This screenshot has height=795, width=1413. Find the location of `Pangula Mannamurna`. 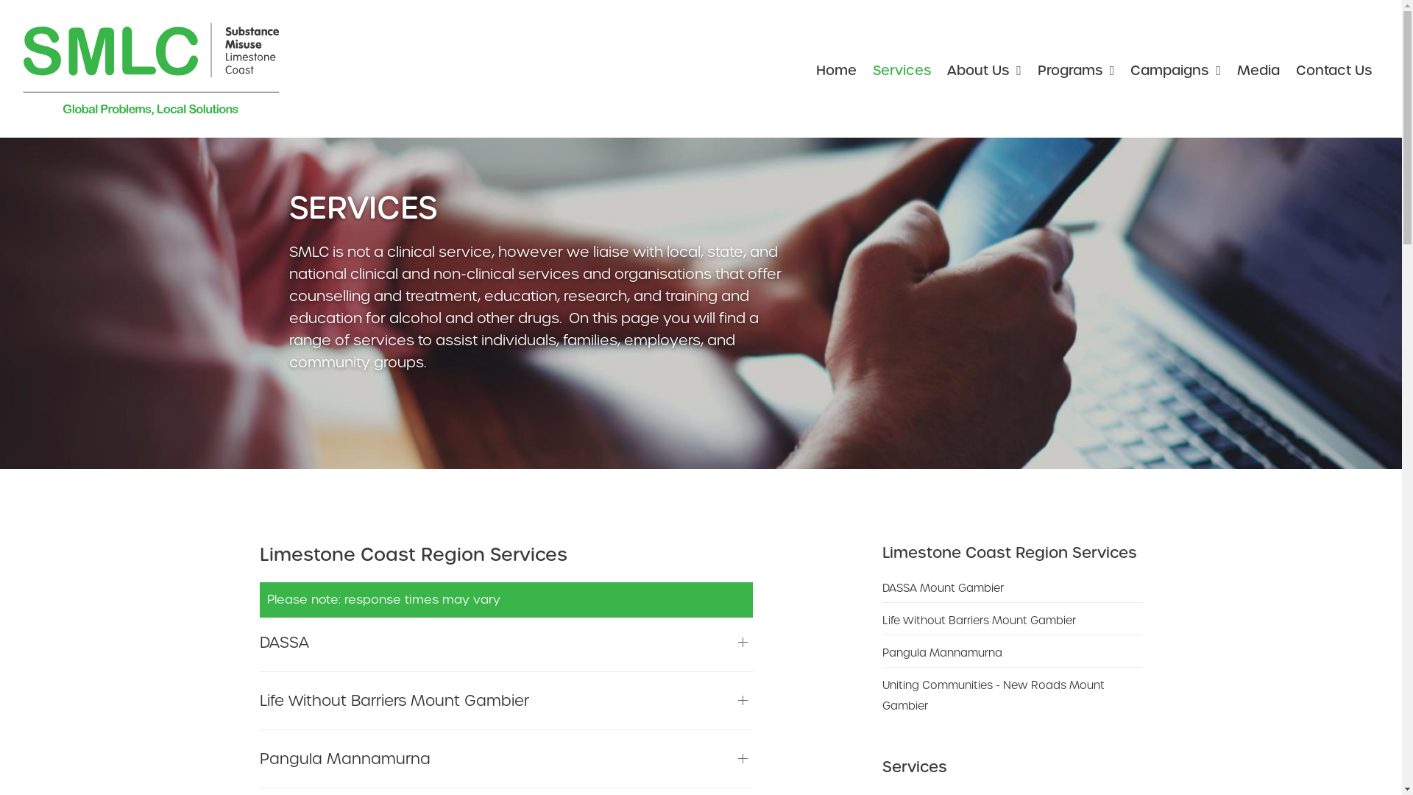

Pangula Mannamurna is located at coordinates (506, 759).